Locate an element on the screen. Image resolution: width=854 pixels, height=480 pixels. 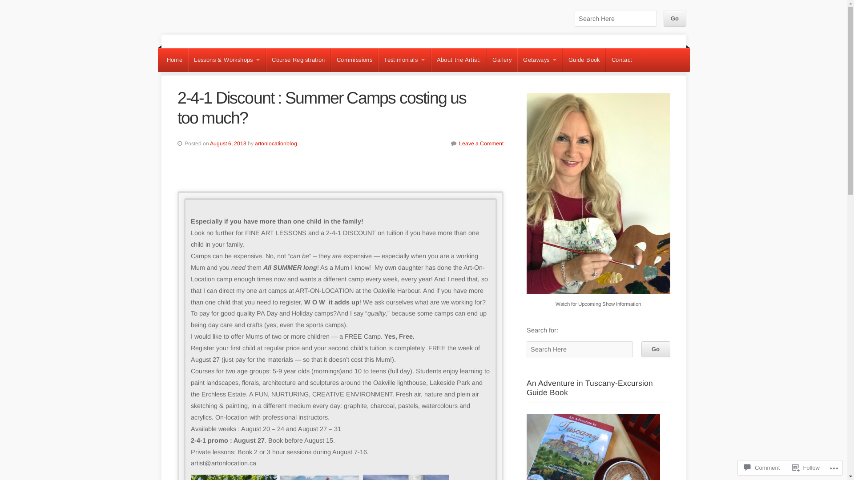
ART ON LOCATION is located at coordinates (218, 35).